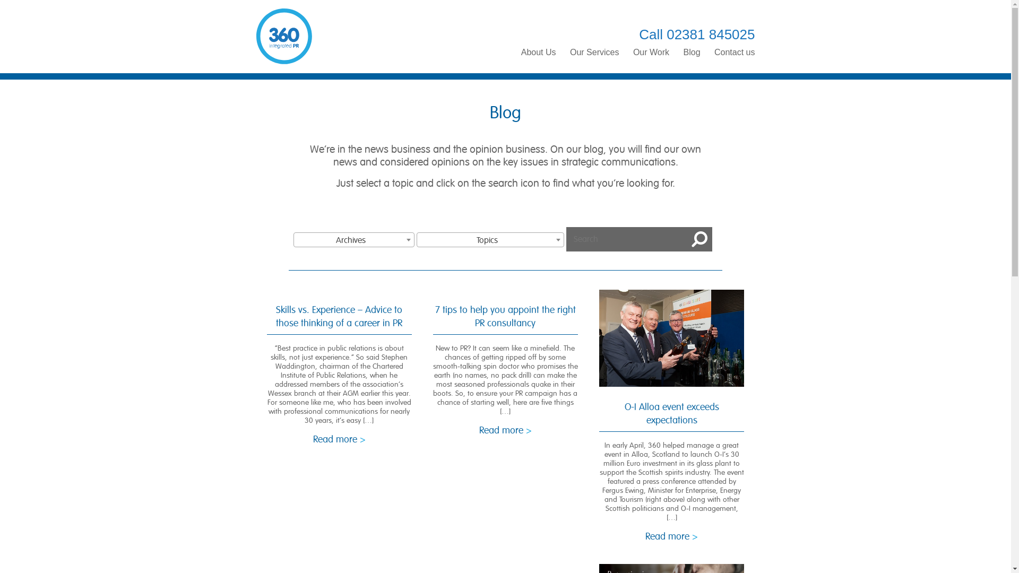 The height and width of the screenshot is (573, 1019). Describe the element at coordinates (700, 239) in the screenshot. I see ` ` at that location.